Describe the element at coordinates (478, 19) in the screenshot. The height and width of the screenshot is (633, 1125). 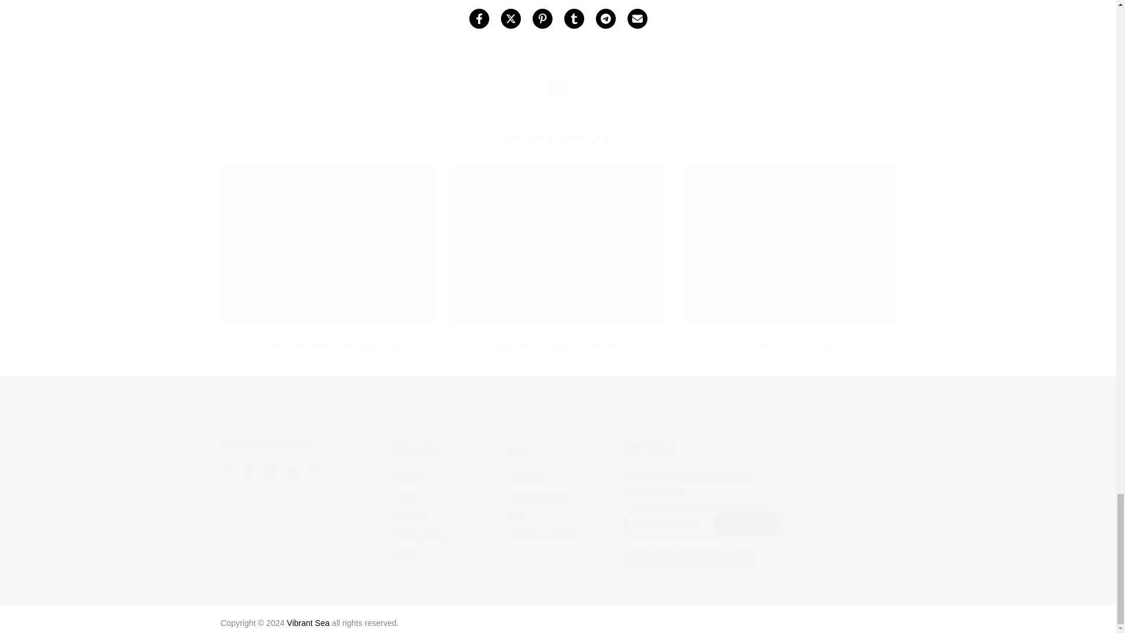
I see `Share on Facebook` at that location.